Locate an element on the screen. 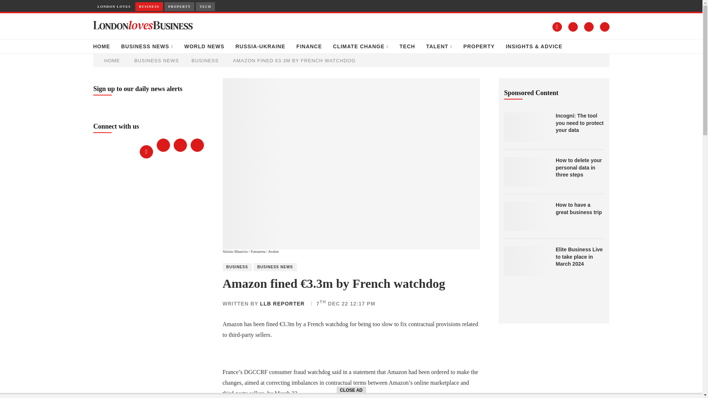 The height and width of the screenshot is (398, 708). How to delete your personal data in three steps is located at coordinates (526, 172).